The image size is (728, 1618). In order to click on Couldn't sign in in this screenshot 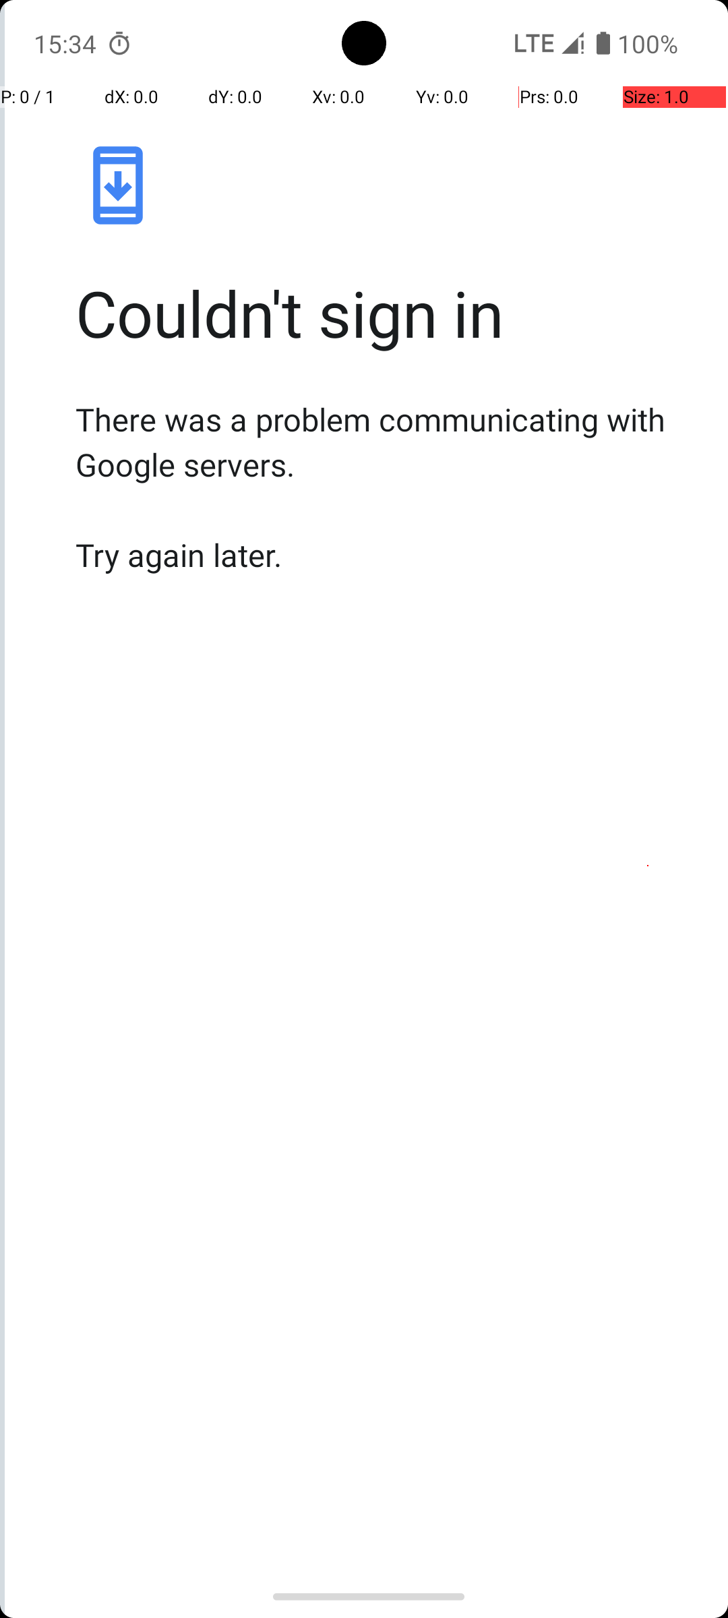, I will do `click(435, 313)`.